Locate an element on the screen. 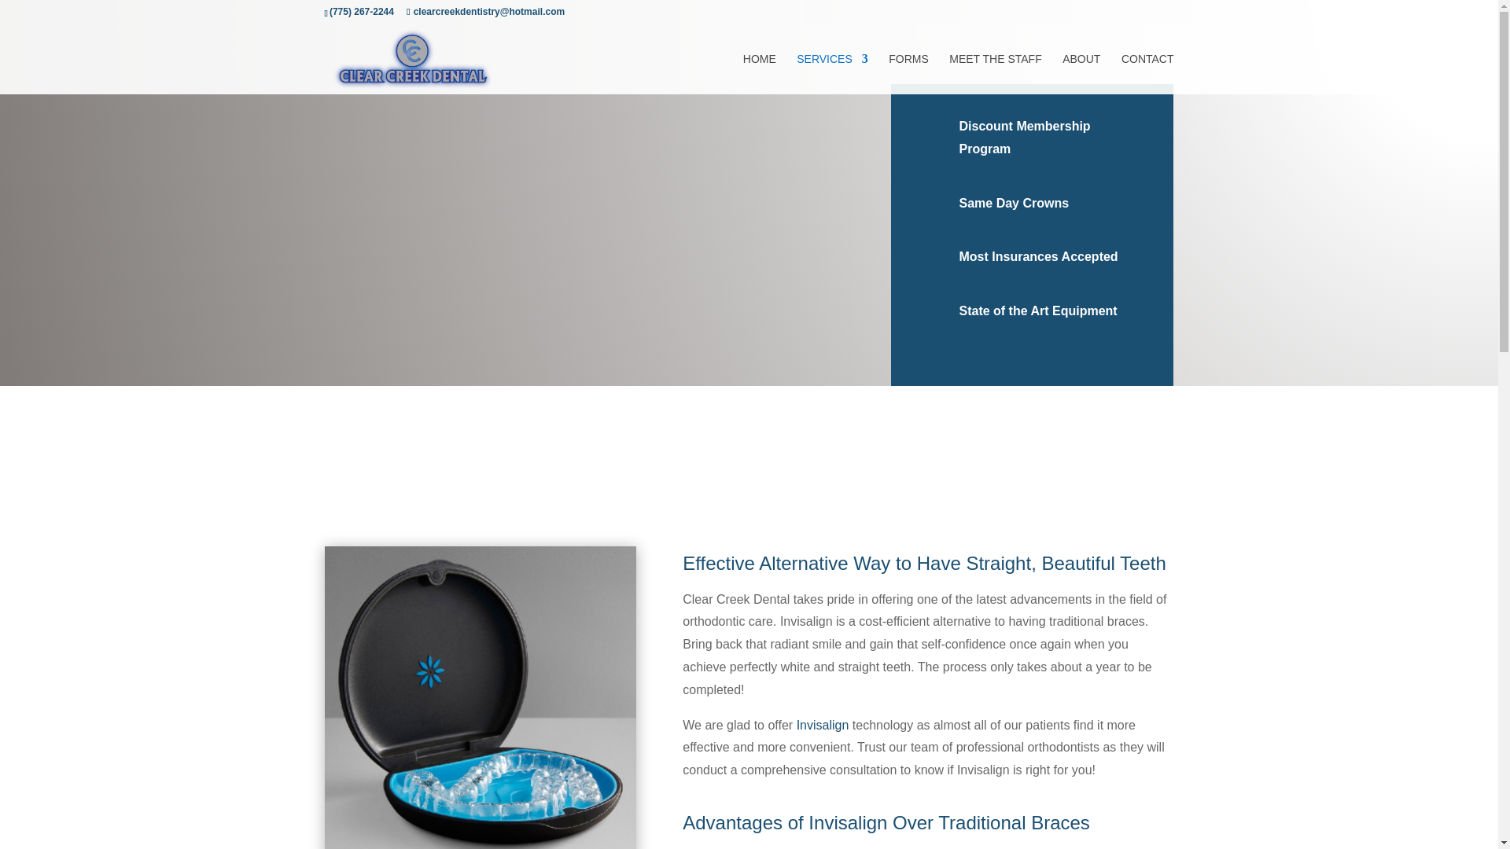  MEET THE STAFF is located at coordinates (996, 74).